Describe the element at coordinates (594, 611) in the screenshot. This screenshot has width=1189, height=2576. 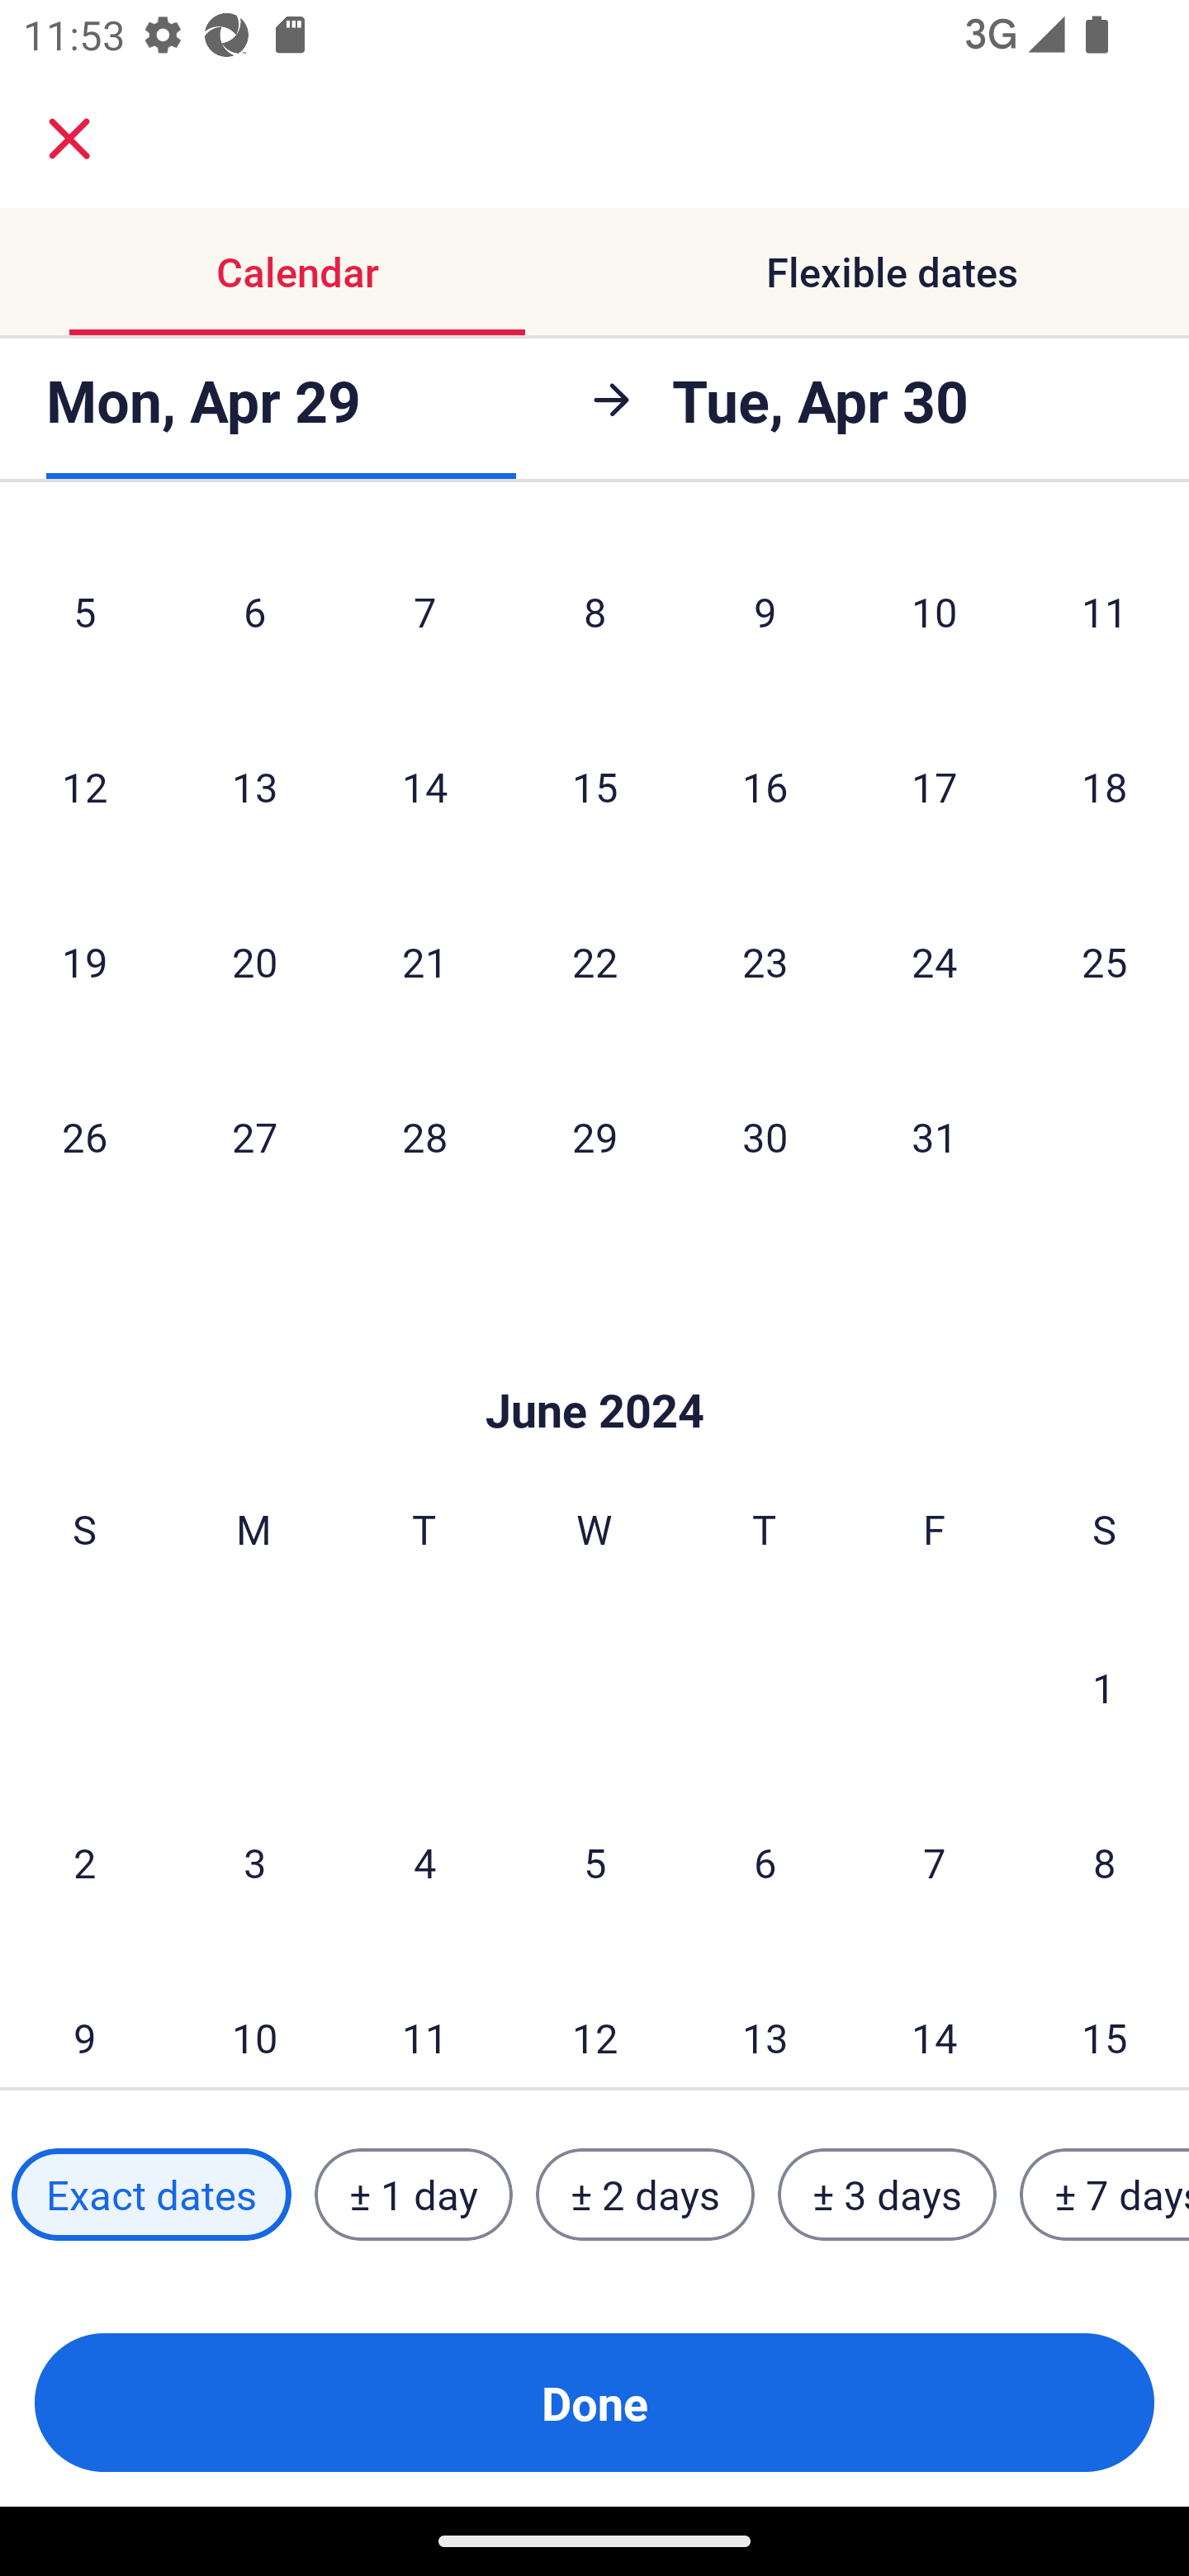
I see `8 Wednesday, May 8, 2024` at that location.